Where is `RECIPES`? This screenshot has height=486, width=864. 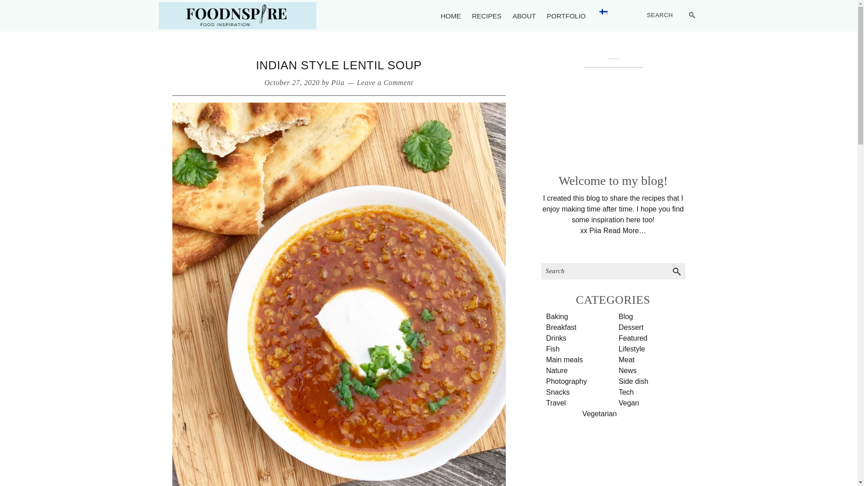
RECIPES is located at coordinates (487, 16).